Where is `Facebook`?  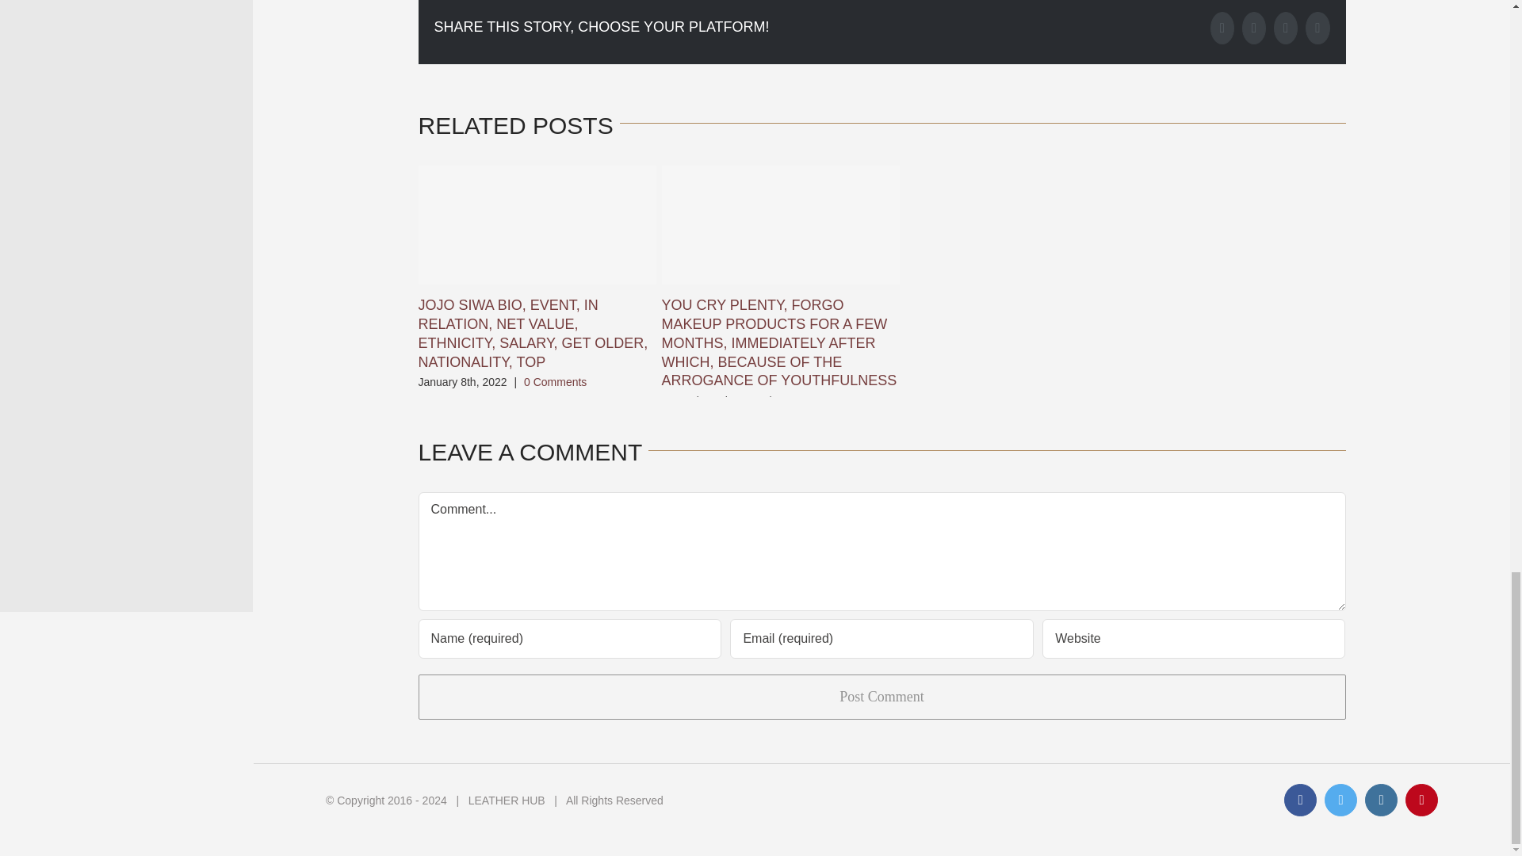
Facebook is located at coordinates (1222, 29).